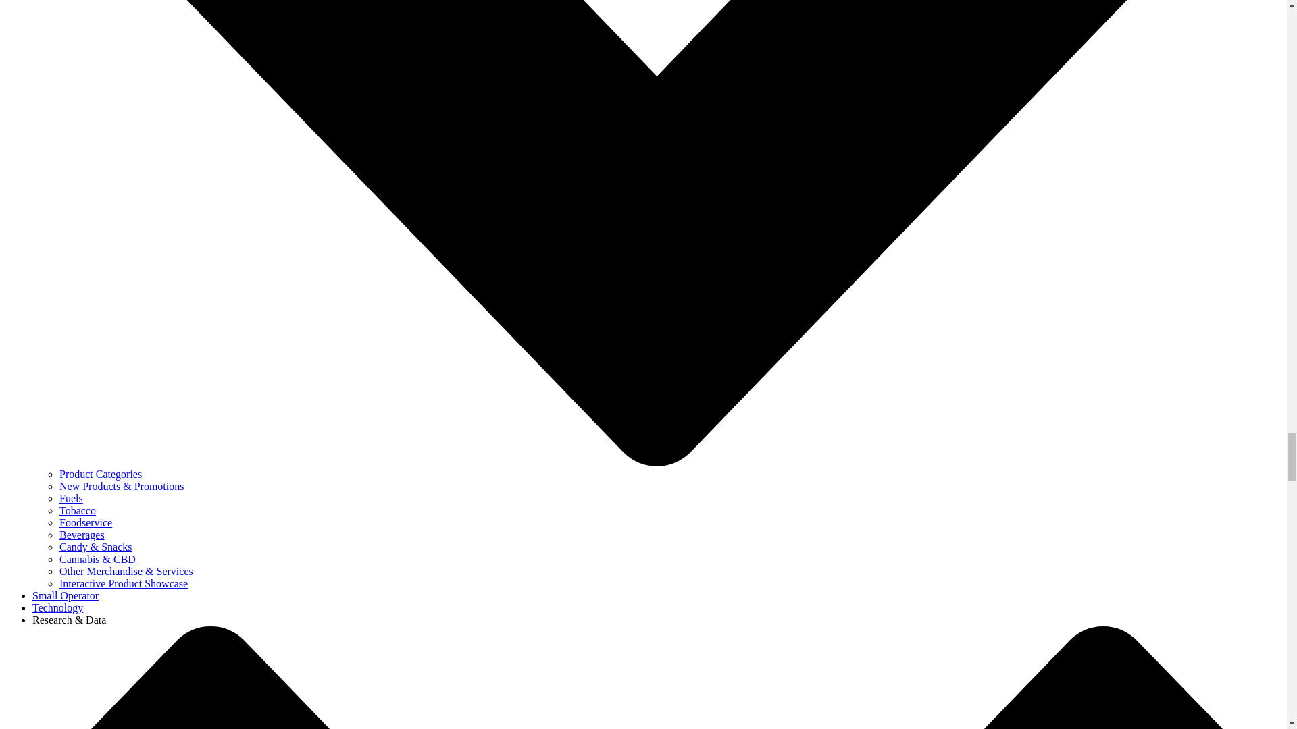  What do you see at coordinates (78, 510) in the screenshot?
I see `Tobacco` at bounding box center [78, 510].